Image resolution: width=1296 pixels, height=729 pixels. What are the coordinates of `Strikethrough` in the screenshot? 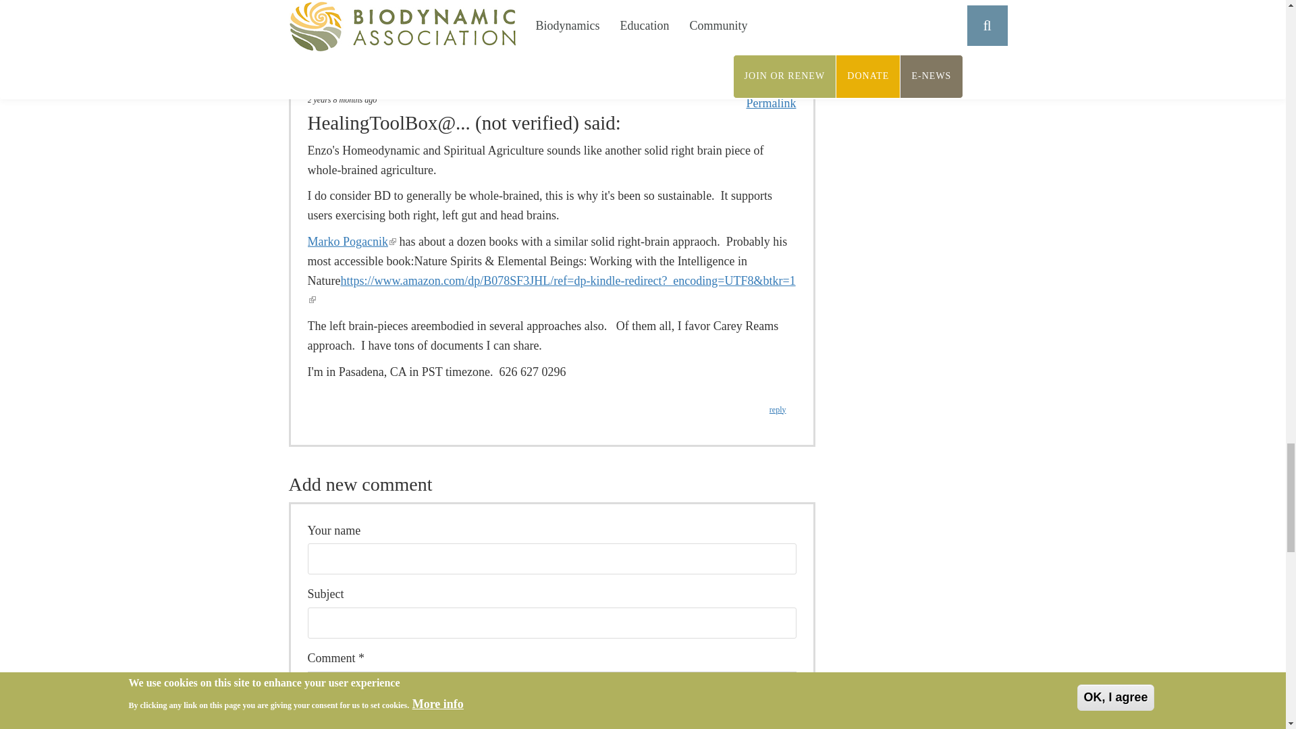 It's located at (379, 686).